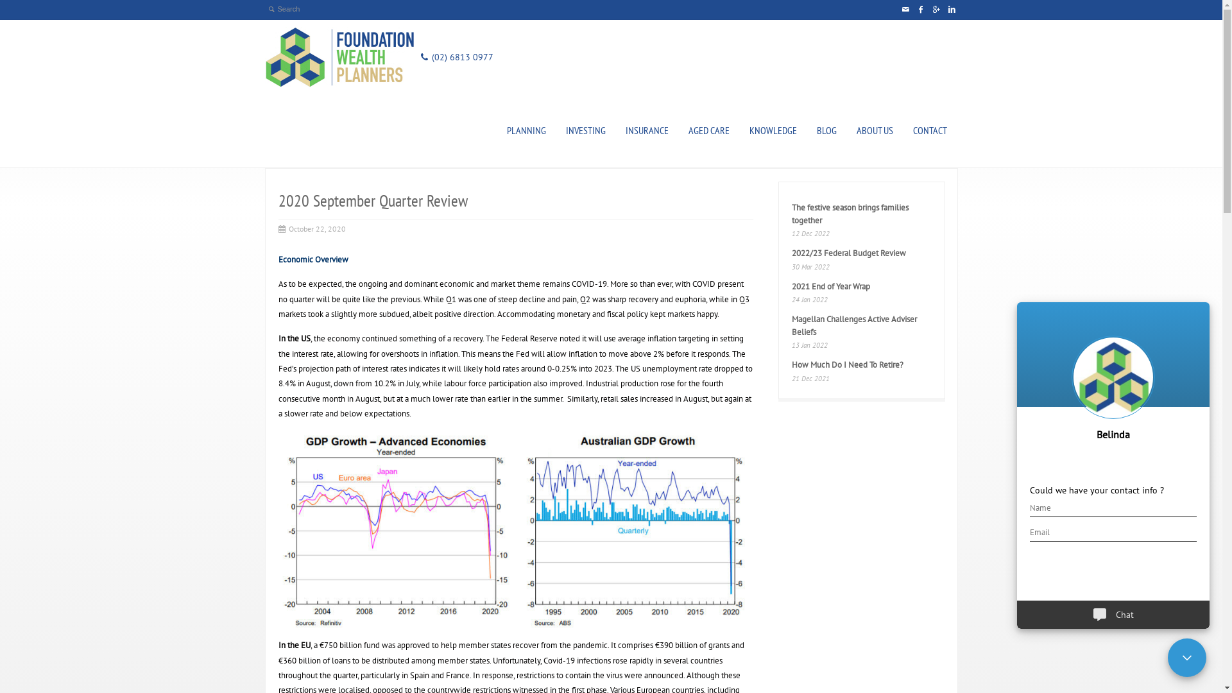  I want to click on Linkedin, so click(951, 10).